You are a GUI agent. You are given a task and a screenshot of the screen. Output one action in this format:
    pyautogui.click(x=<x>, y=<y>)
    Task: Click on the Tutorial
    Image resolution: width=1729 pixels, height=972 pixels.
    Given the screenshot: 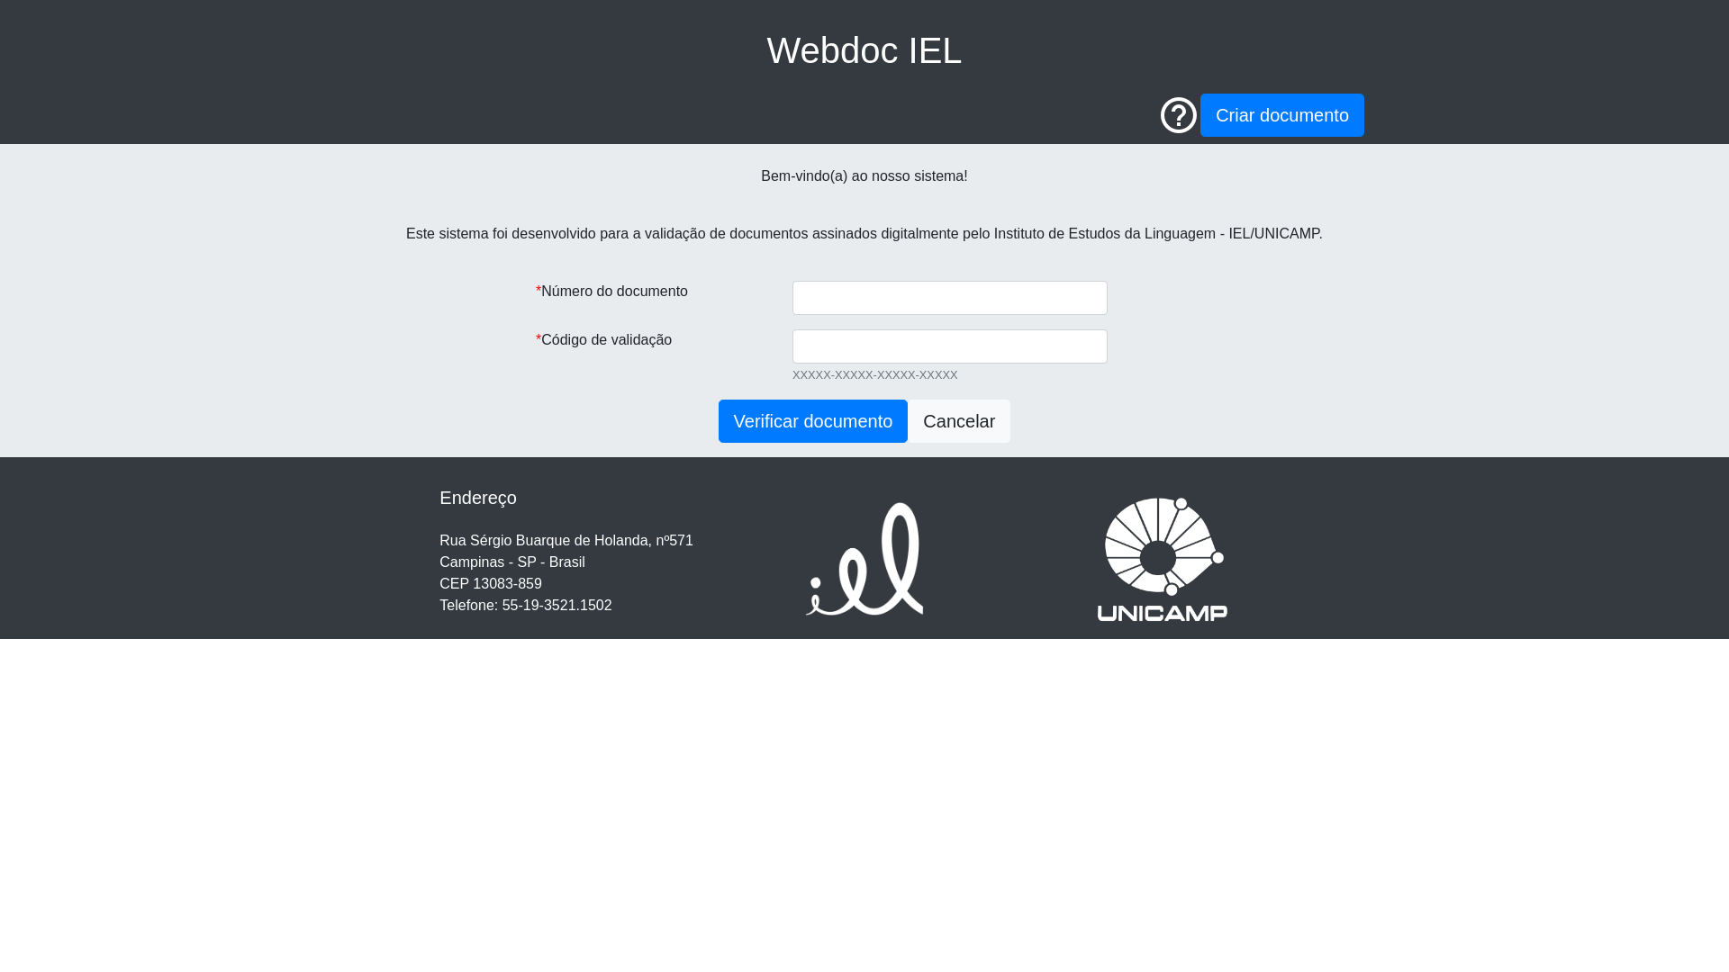 What is the action you would take?
    pyautogui.click(x=1179, y=113)
    